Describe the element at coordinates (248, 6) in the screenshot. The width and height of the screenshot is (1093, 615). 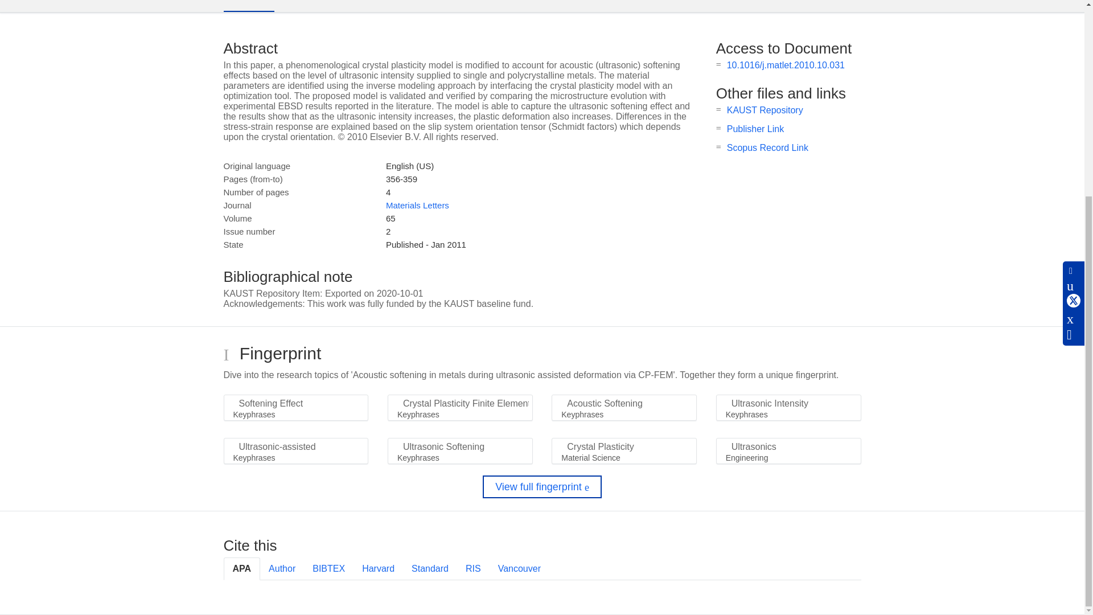
I see `Overview` at that location.